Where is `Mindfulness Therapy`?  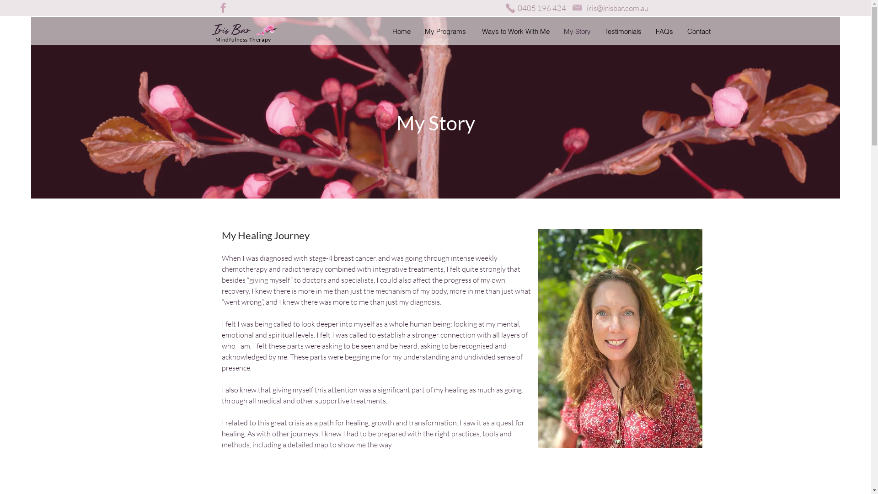
Mindfulness Therapy is located at coordinates (243, 39).